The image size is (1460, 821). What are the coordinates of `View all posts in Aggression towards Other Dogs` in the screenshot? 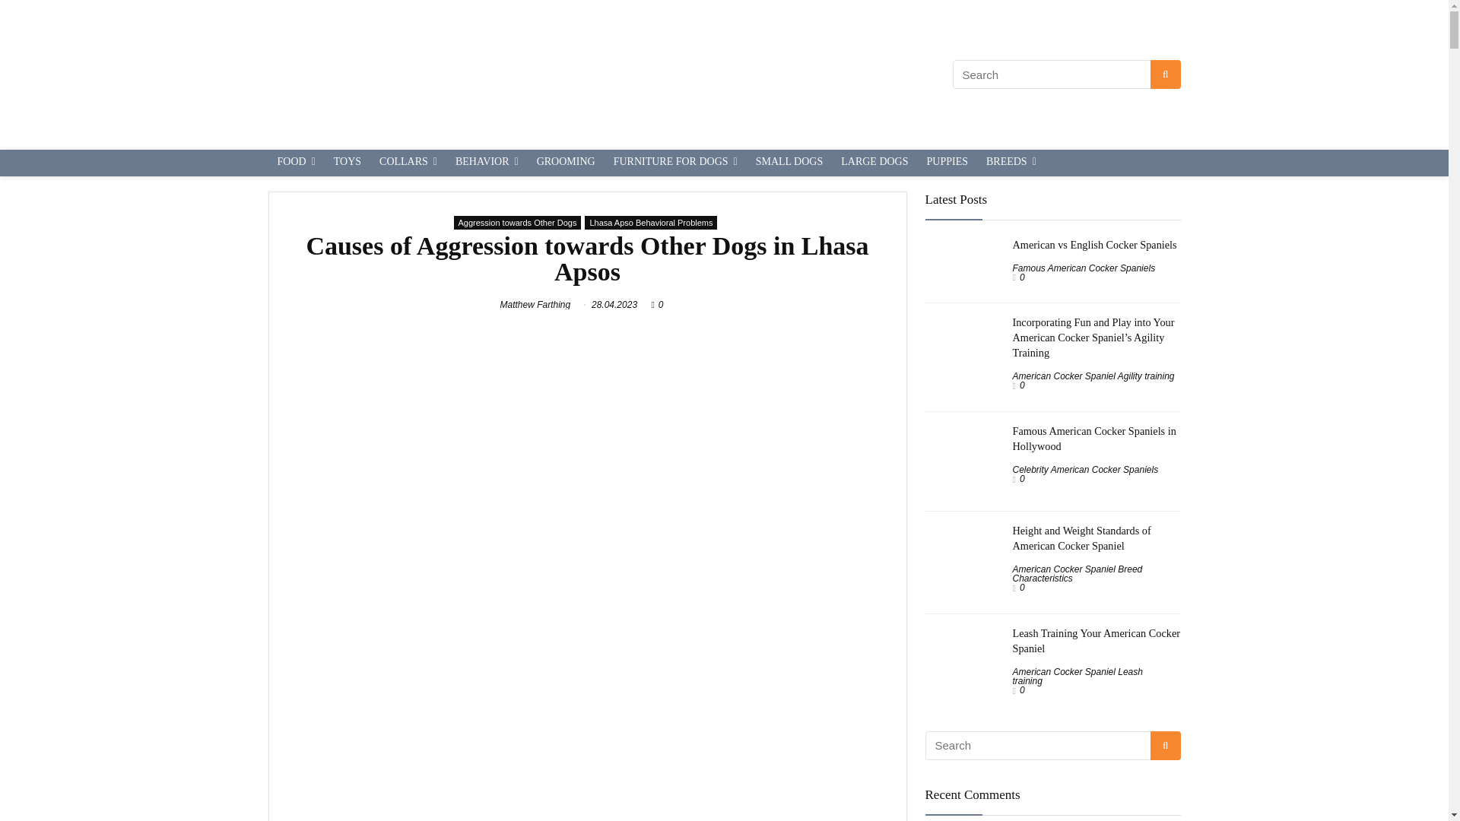 It's located at (517, 223).